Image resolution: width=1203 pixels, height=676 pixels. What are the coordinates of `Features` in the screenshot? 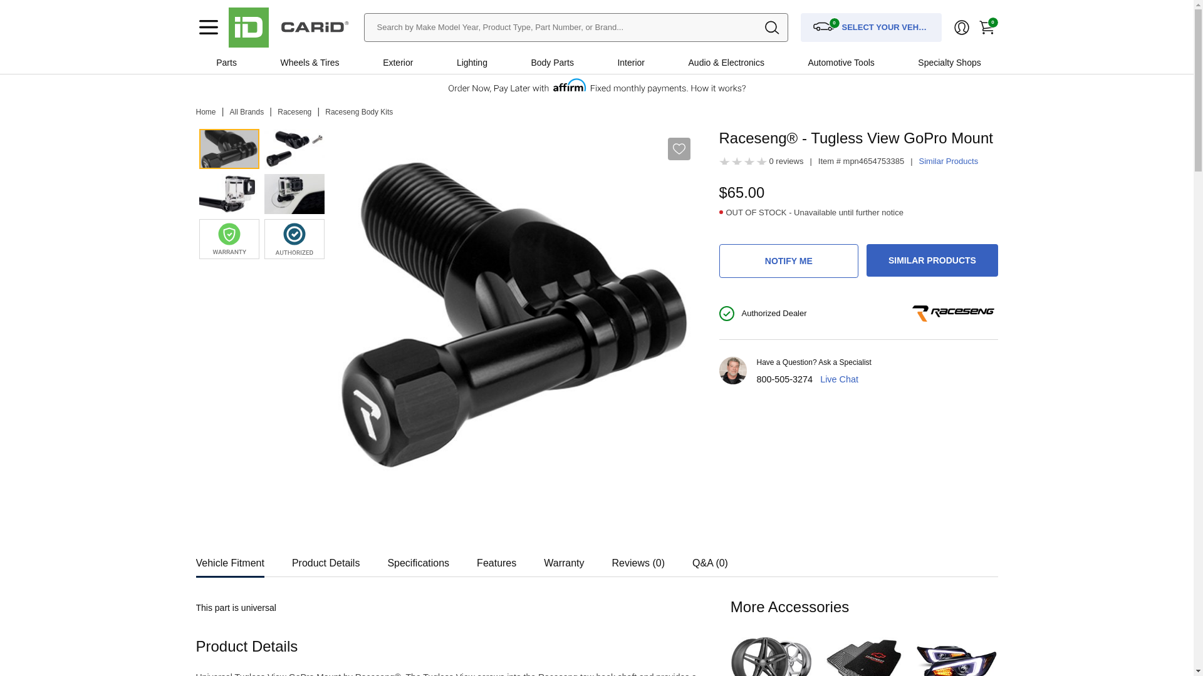 It's located at (496, 560).